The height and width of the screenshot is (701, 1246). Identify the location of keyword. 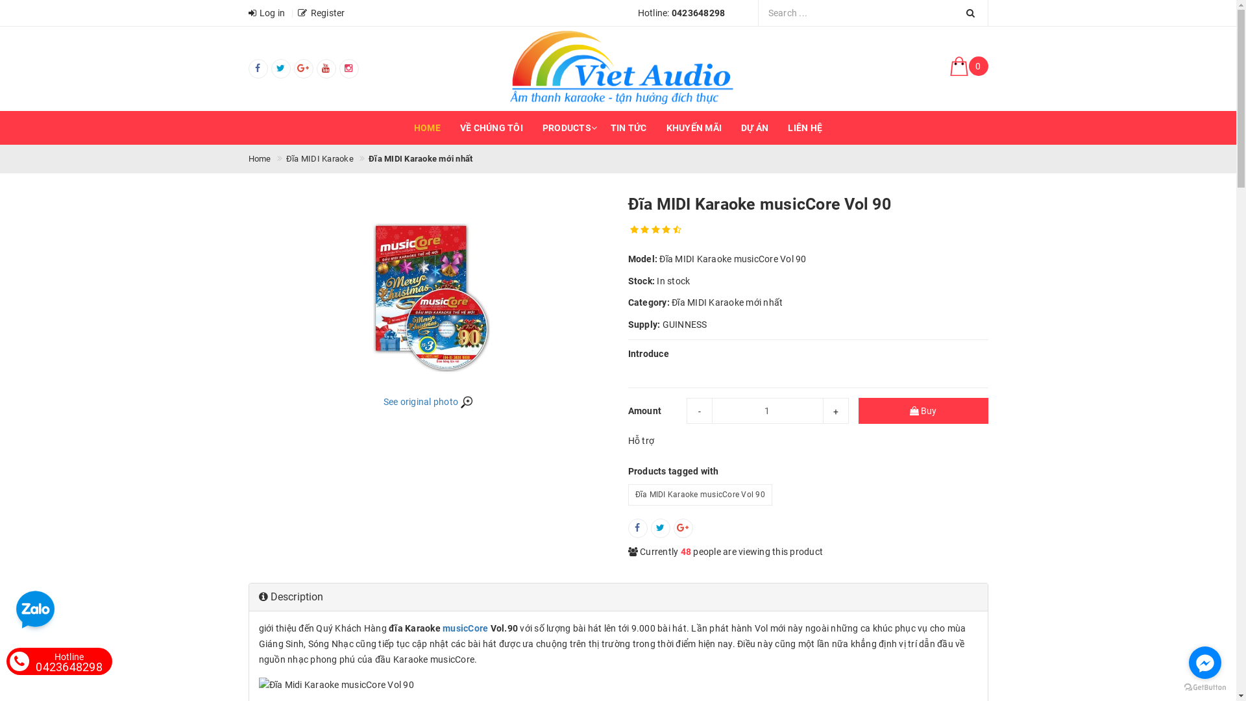
(872, 13).